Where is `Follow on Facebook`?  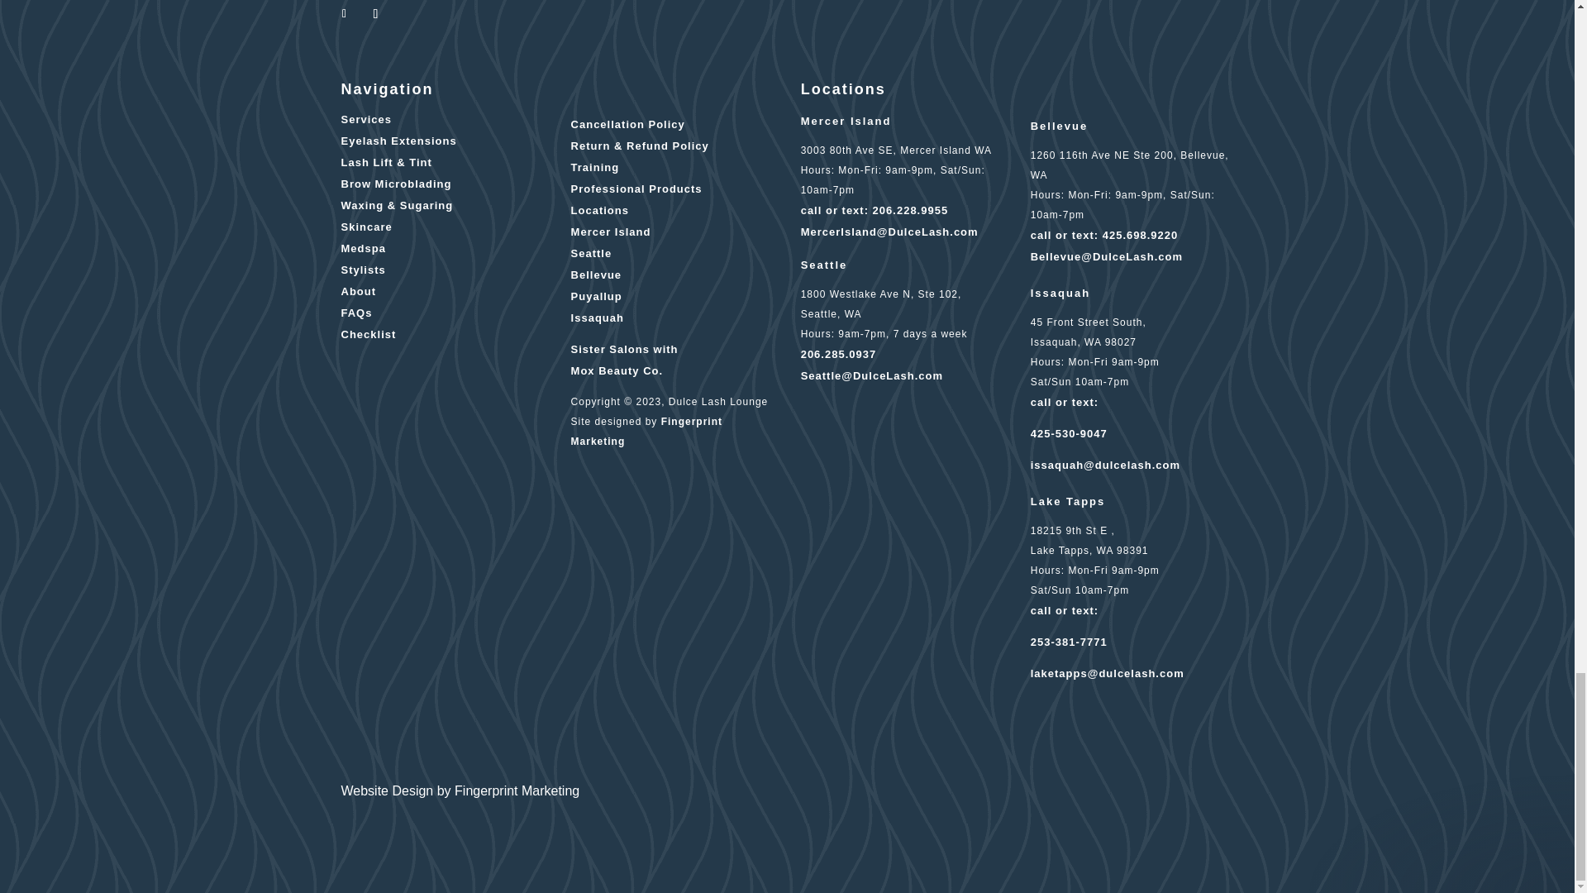
Follow on Facebook is located at coordinates (344, 14).